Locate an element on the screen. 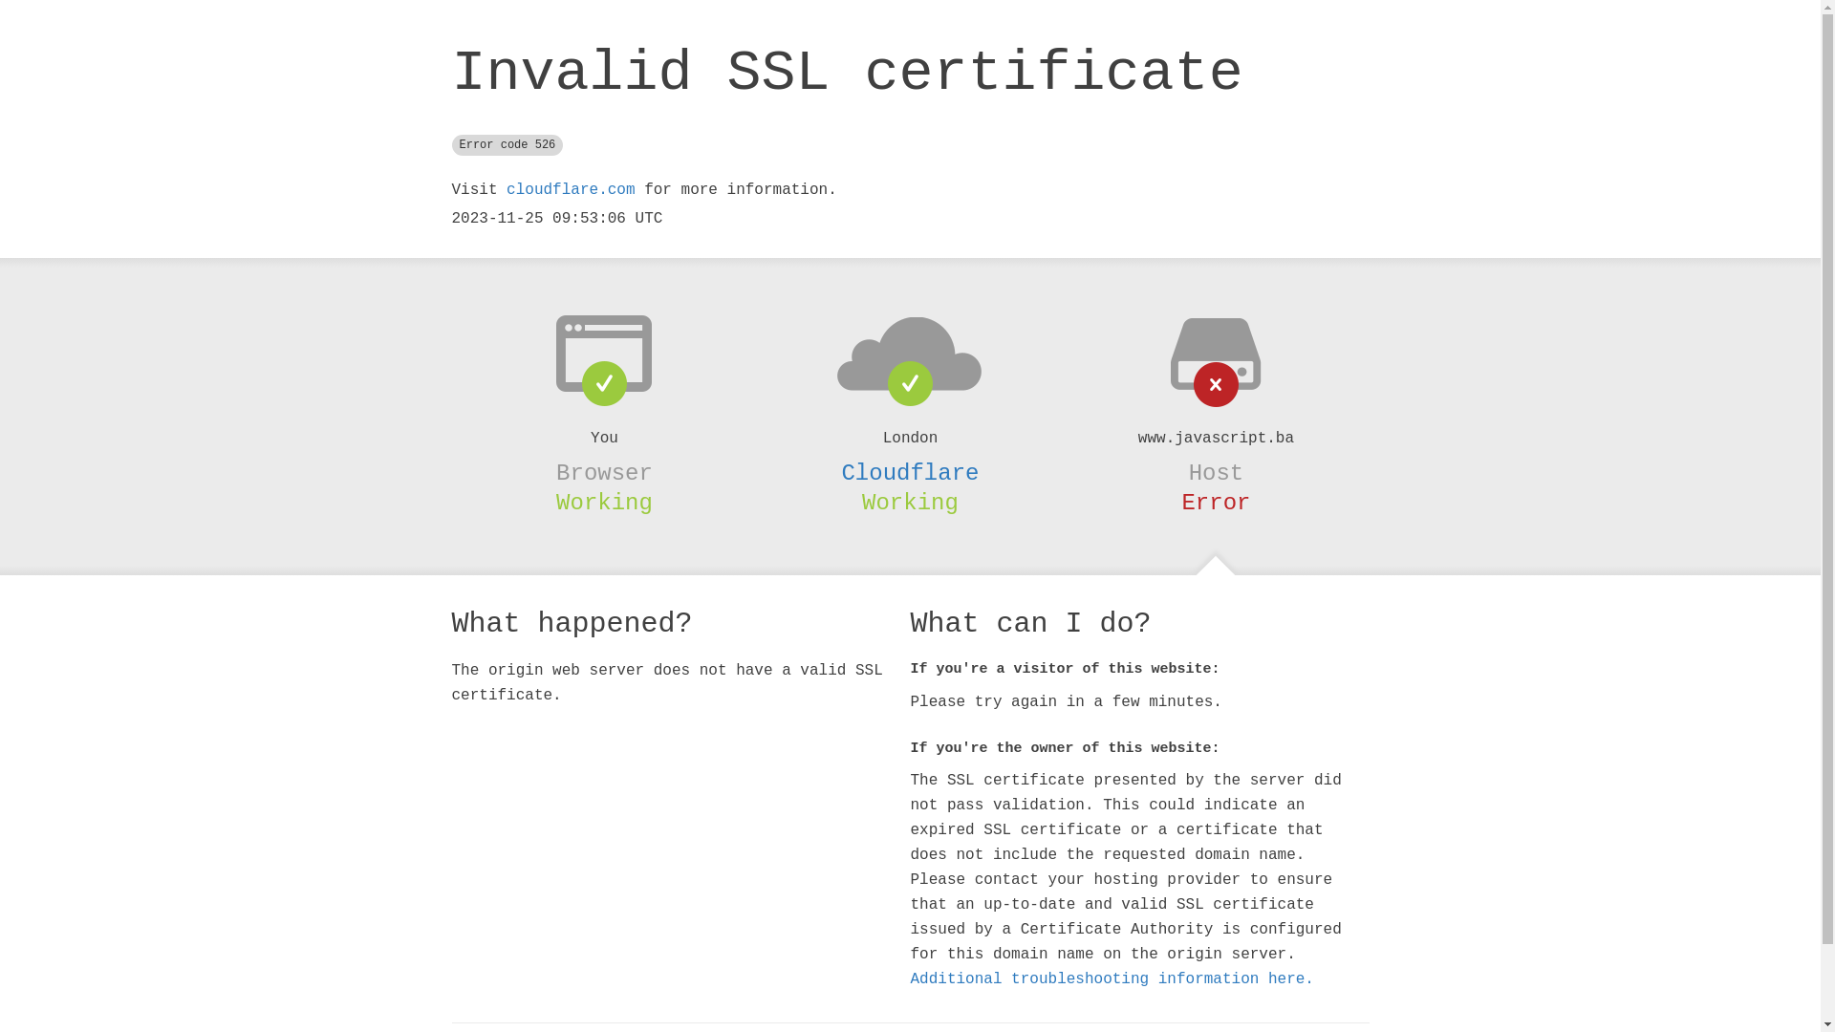 The height and width of the screenshot is (1032, 1835). cloudflare.com is located at coordinates (571, 190).